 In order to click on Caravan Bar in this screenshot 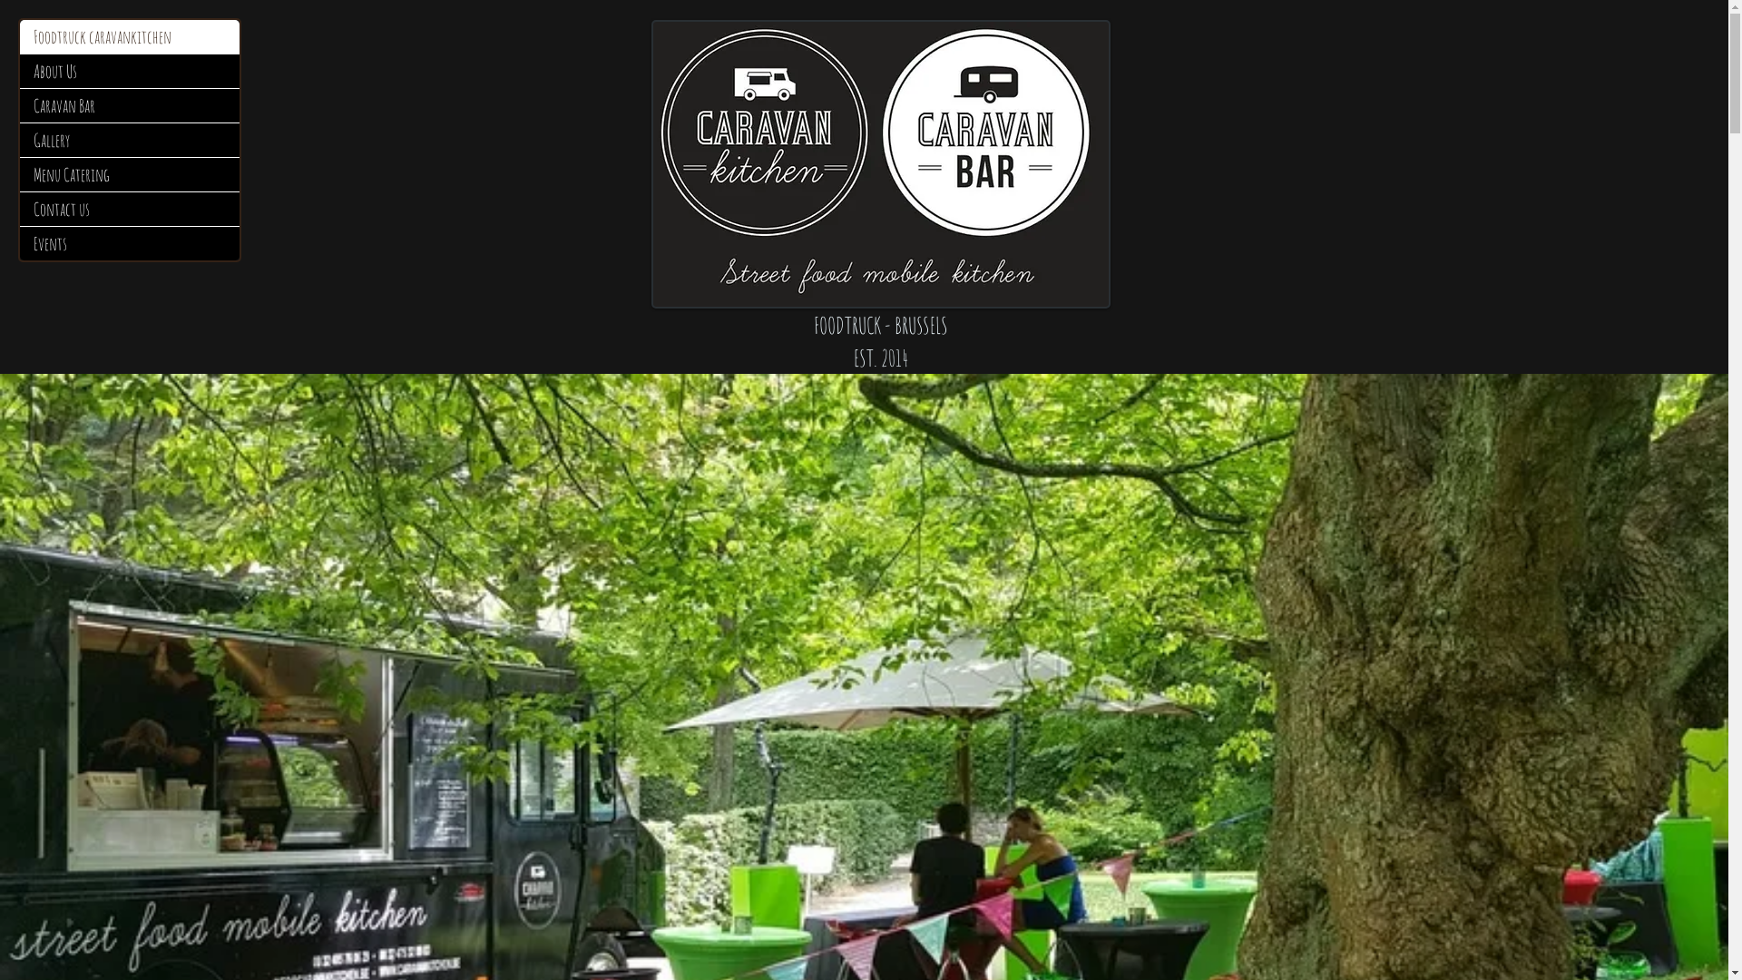, I will do `click(130, 105)`.